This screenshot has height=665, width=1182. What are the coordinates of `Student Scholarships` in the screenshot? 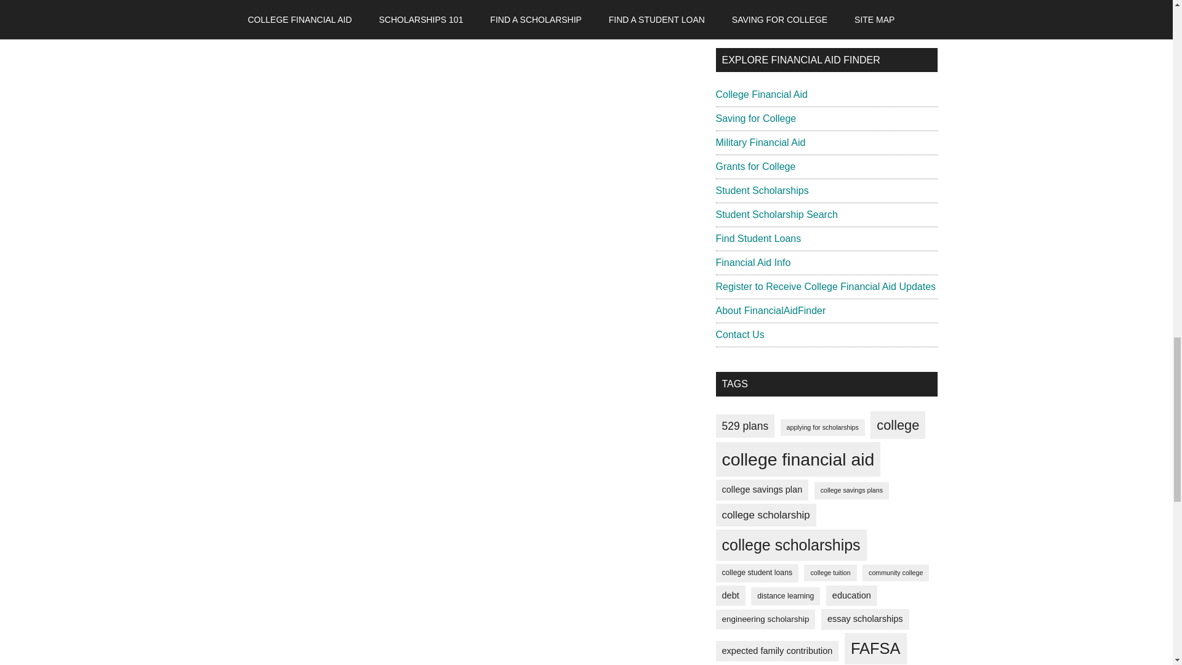 It's located at (762, 190).